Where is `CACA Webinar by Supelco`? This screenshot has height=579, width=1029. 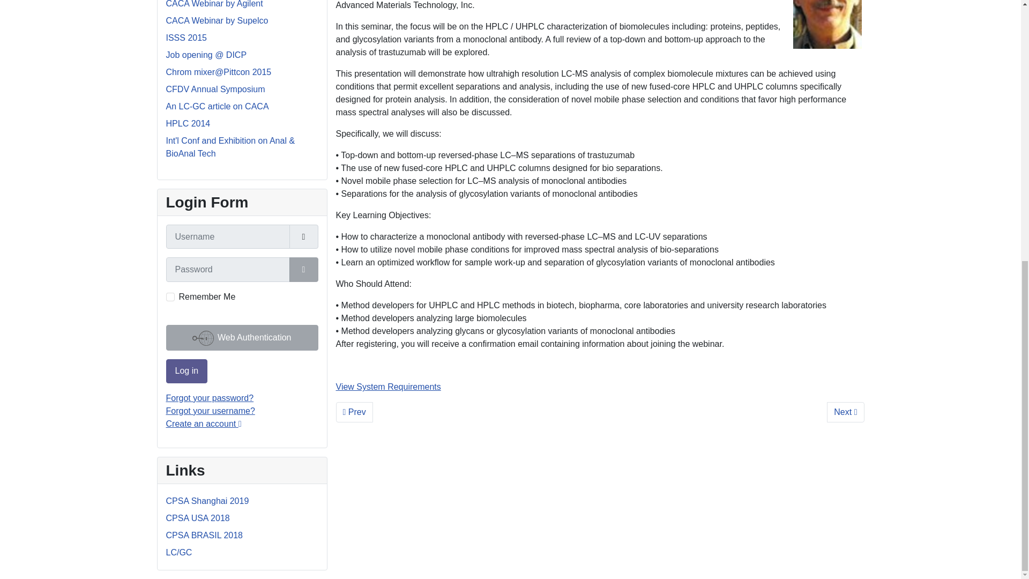
CACA Webinar by Supelco is located at coordinates (217, 20).